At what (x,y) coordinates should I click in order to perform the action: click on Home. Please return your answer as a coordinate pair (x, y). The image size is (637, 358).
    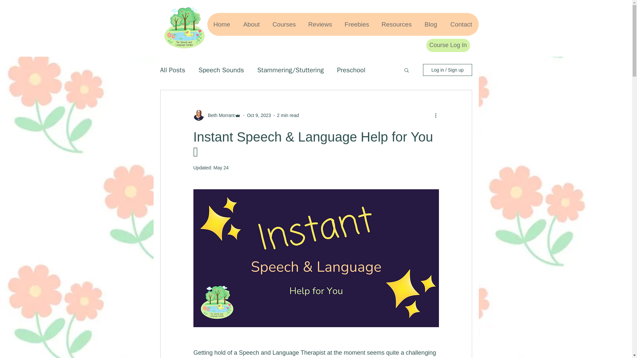
    Looking at the image, I should click on (222, 24).